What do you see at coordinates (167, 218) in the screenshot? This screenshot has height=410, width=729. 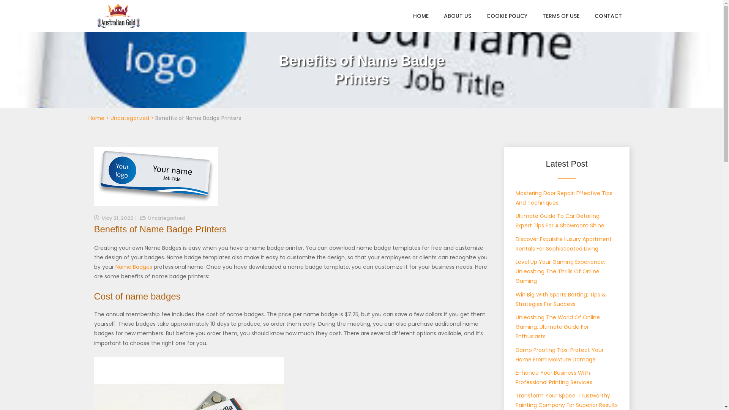 I see `Uncategorized` at bounding box center [167, 218].